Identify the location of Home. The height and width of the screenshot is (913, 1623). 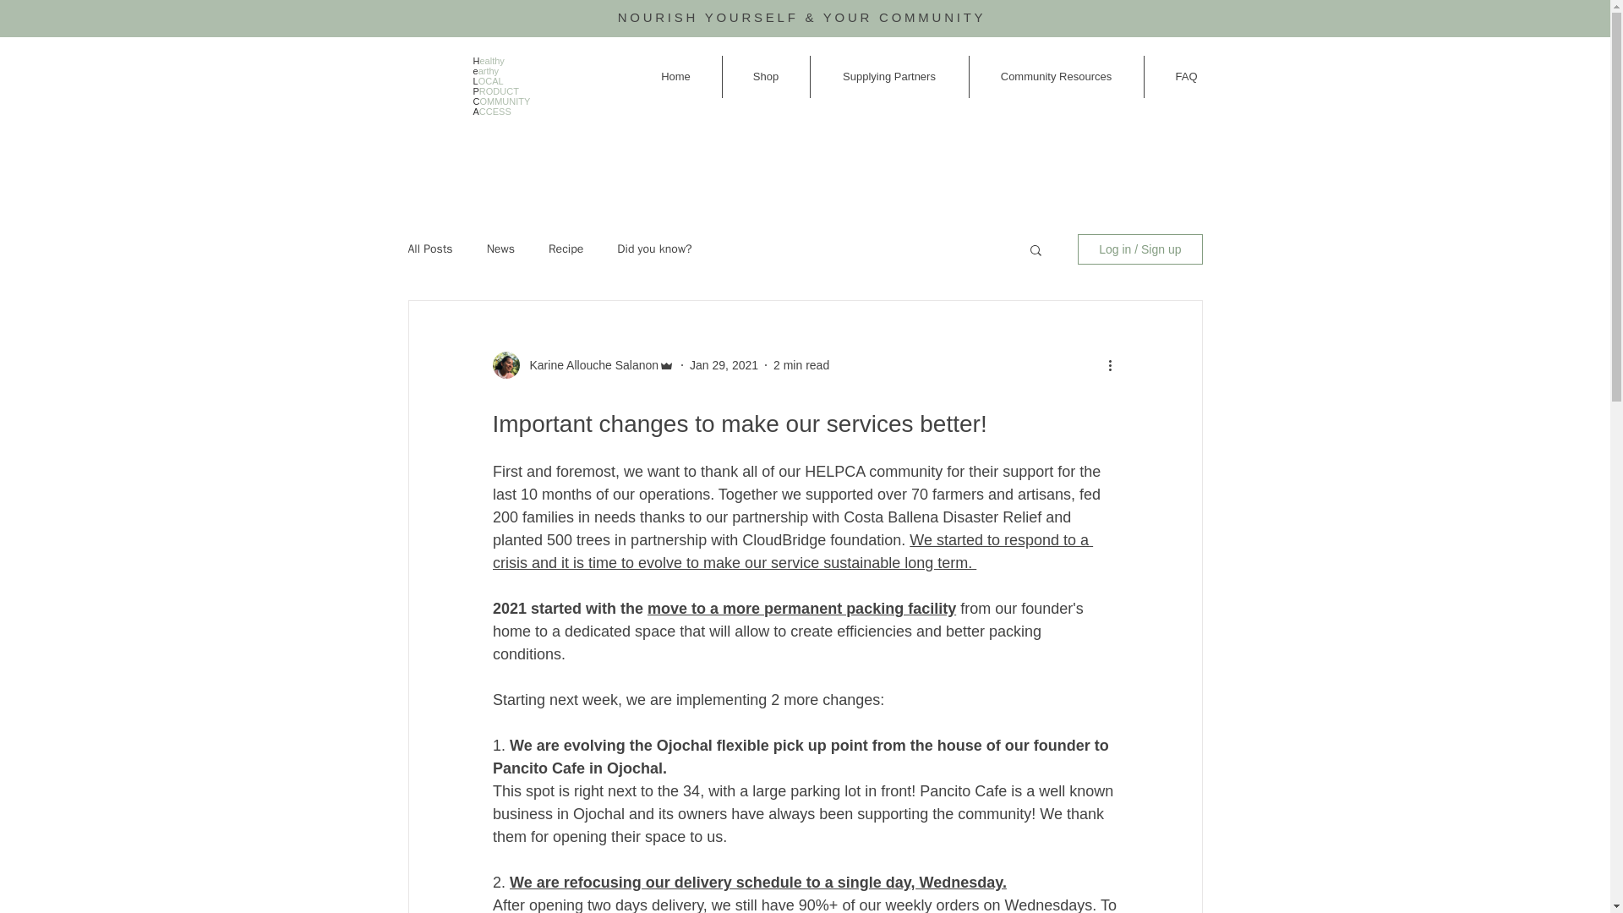
(676, 76).